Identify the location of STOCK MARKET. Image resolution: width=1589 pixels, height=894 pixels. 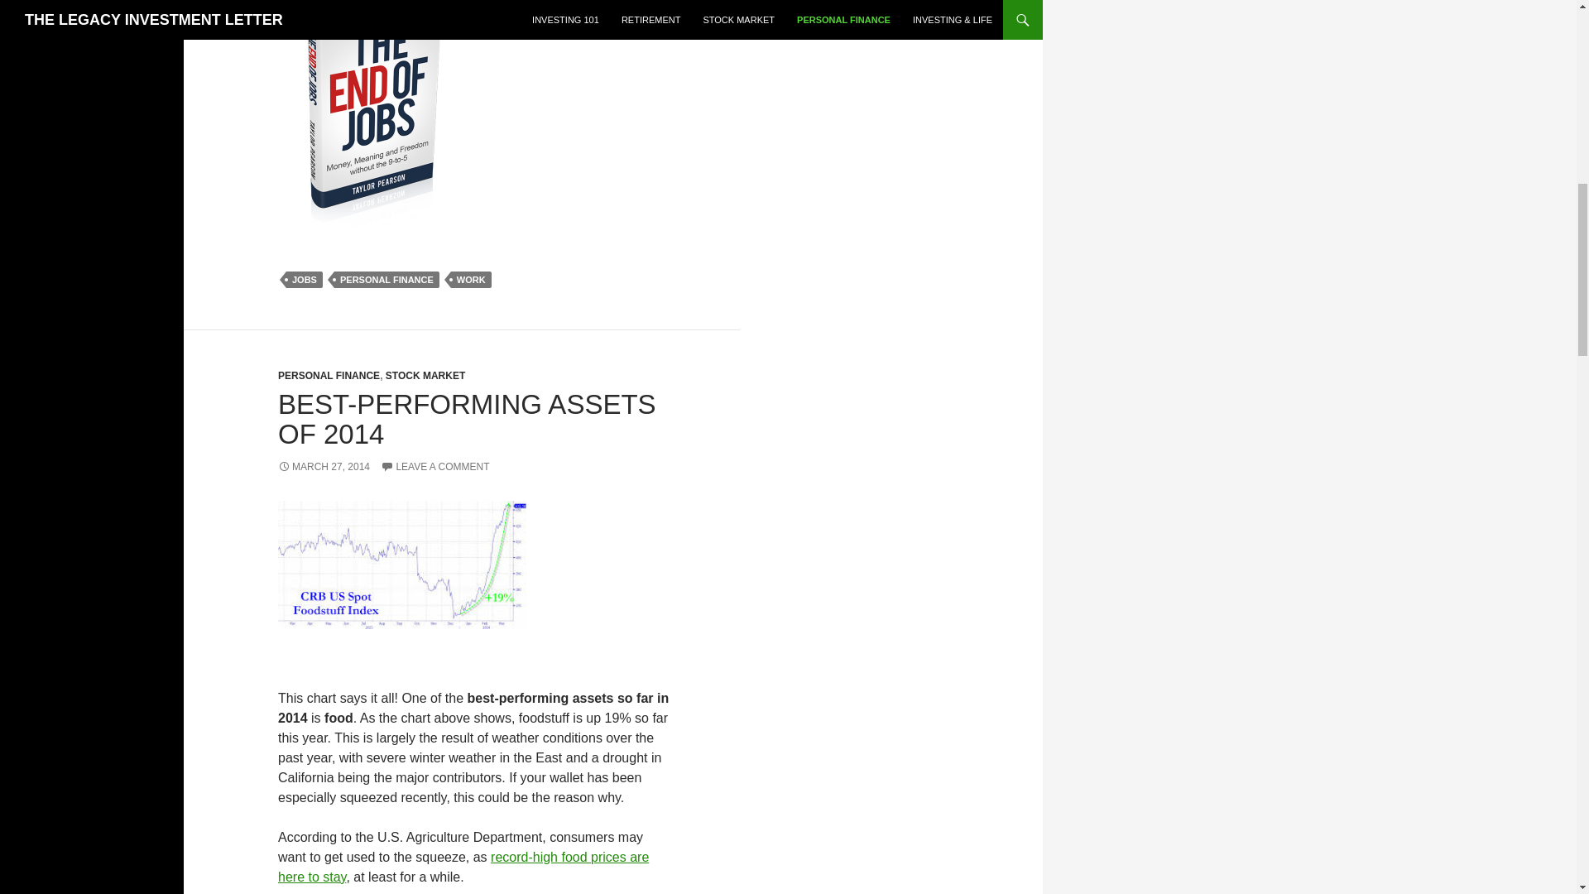
(425, 376).